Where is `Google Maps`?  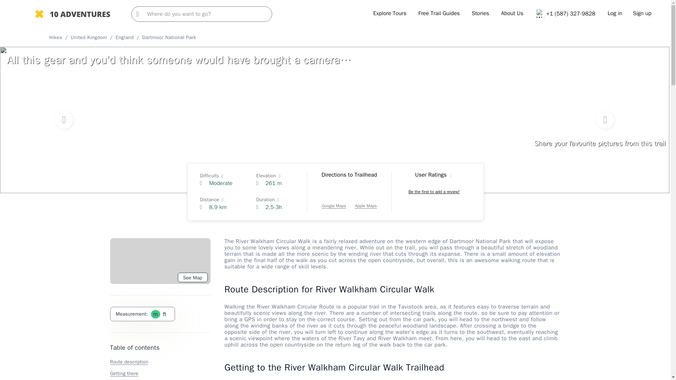 Google Maps is located at coordinates (334, 198).